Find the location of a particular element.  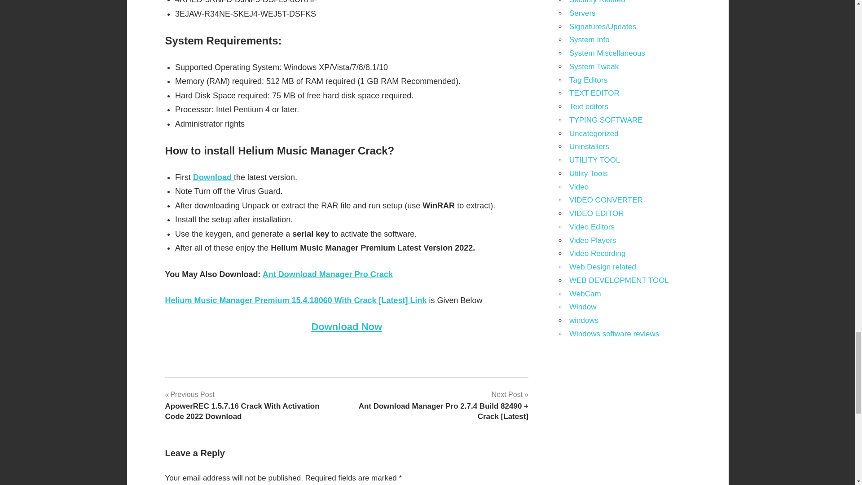

Download Now is located at coordinates (347, 326).